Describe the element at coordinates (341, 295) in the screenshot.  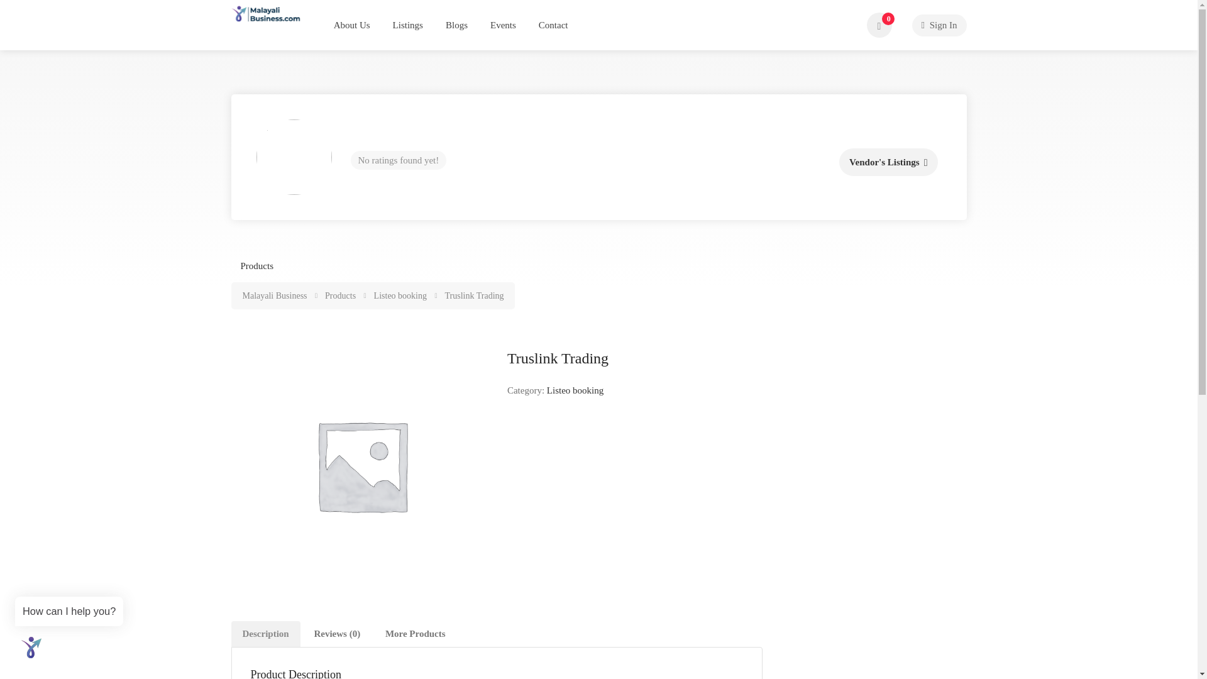
I see `Go to Products.` at that location.